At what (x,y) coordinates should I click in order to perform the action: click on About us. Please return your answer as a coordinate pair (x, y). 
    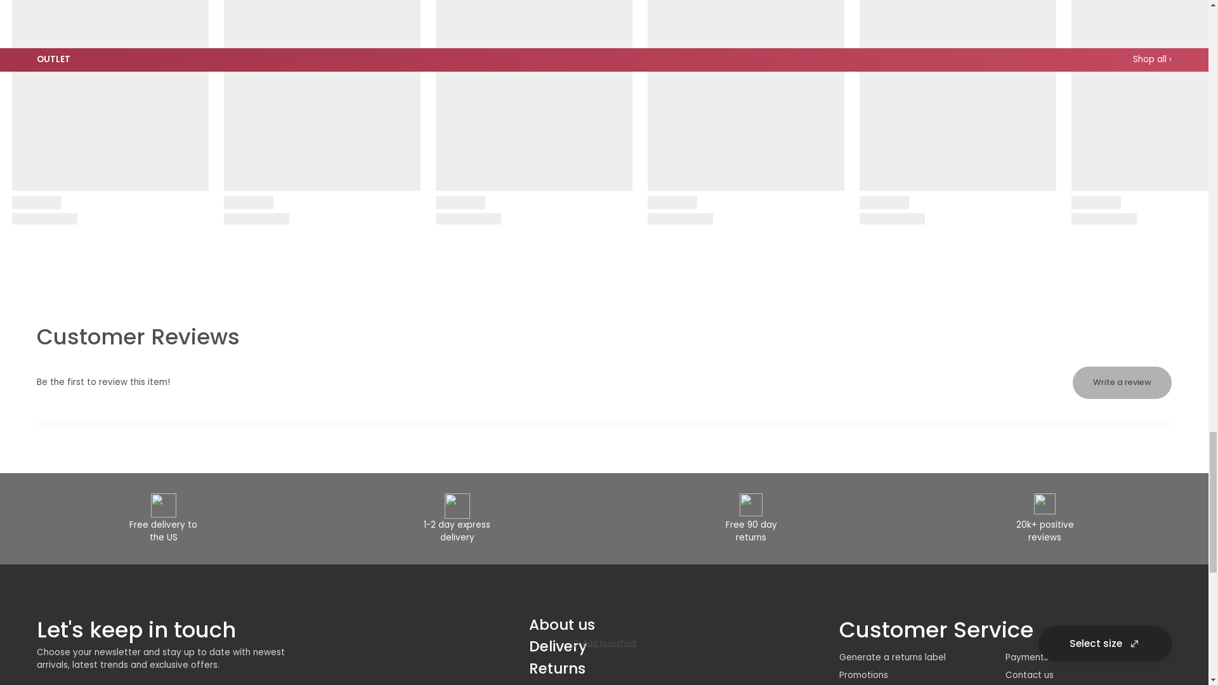
    Looking at the image, I should click on (562, 624).